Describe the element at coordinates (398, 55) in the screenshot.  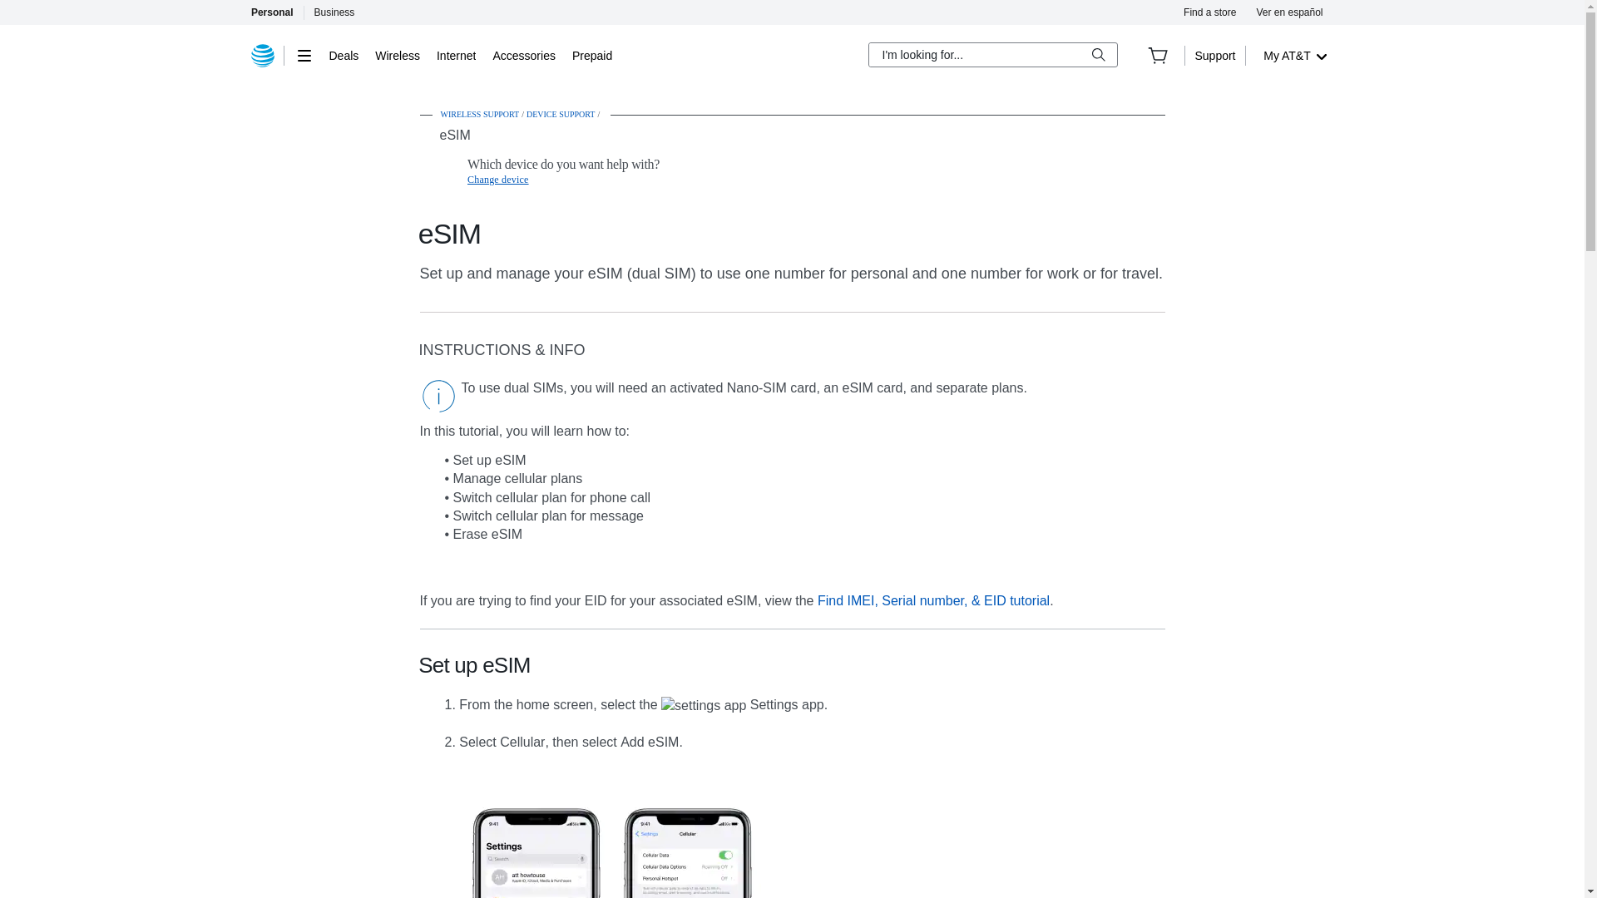
I see `Wireless` at that location.